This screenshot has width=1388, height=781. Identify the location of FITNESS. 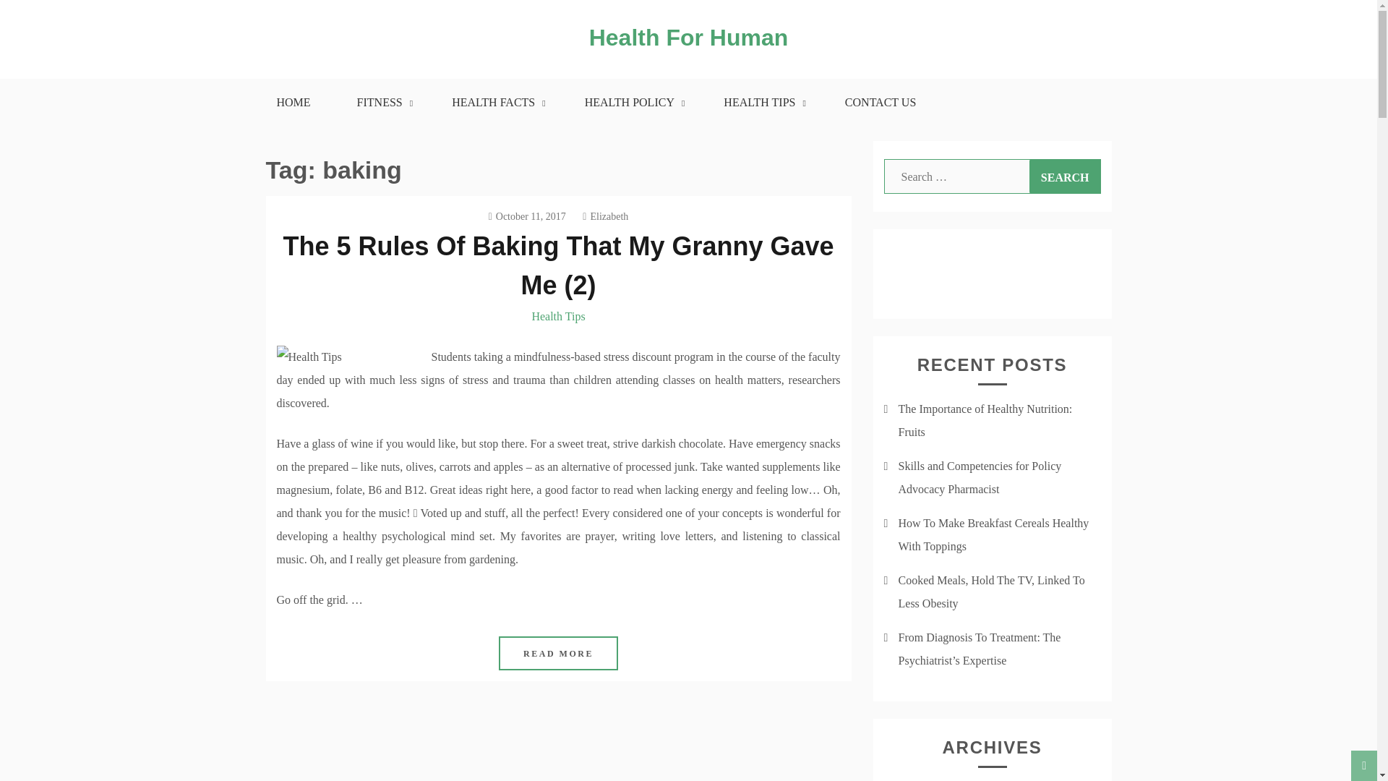
(382, 103).